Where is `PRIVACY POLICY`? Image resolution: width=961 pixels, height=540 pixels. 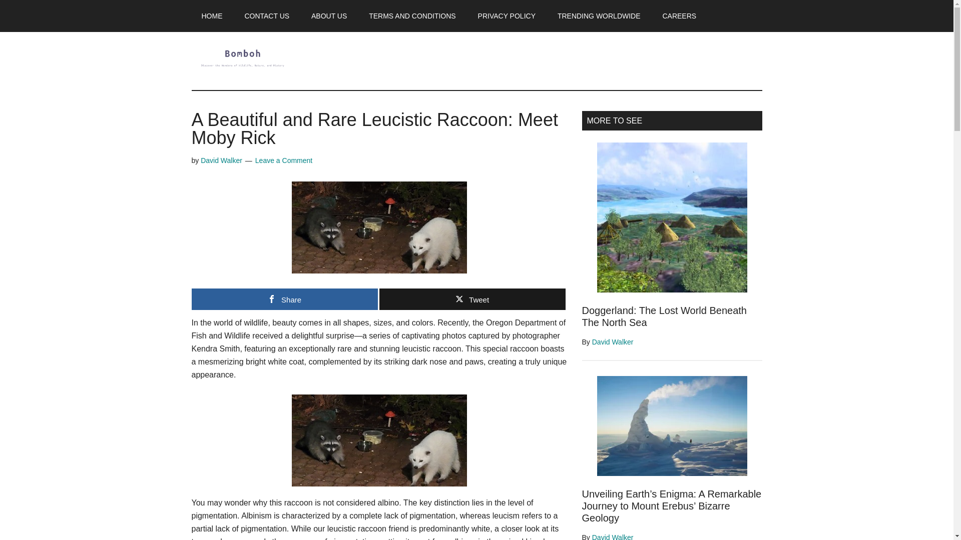
PRIVACY POLICY is located at coordinates (507, 16).